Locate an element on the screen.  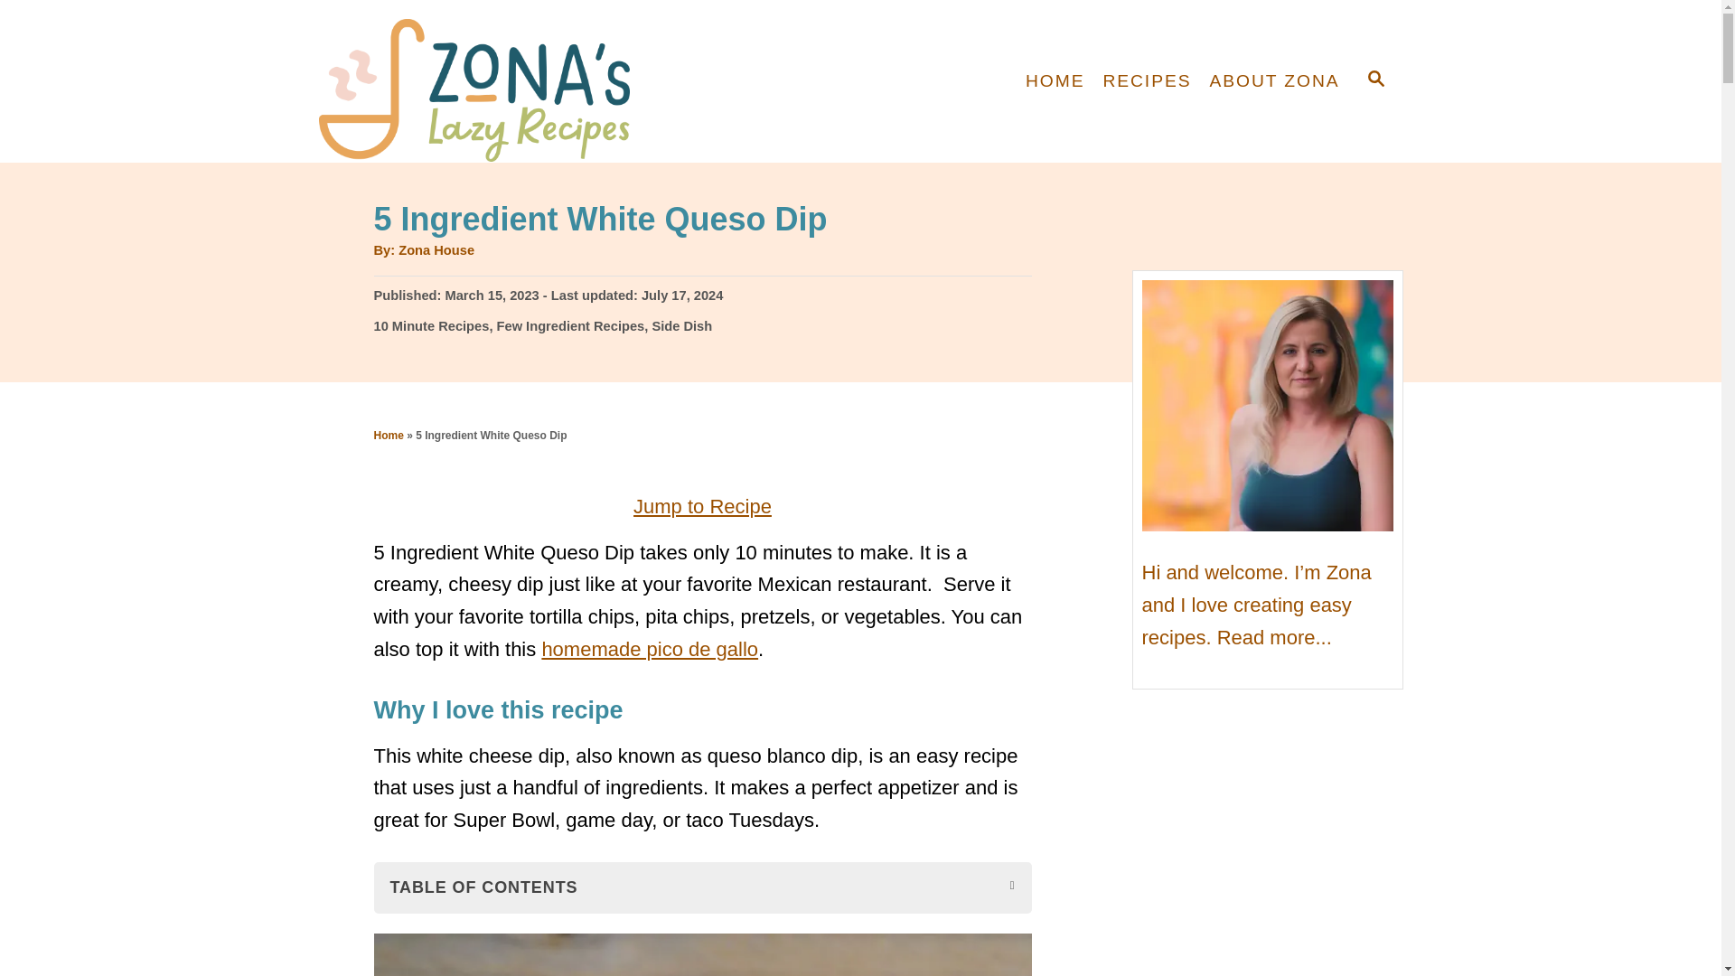
Zona House is located at coordinates (436, 249).